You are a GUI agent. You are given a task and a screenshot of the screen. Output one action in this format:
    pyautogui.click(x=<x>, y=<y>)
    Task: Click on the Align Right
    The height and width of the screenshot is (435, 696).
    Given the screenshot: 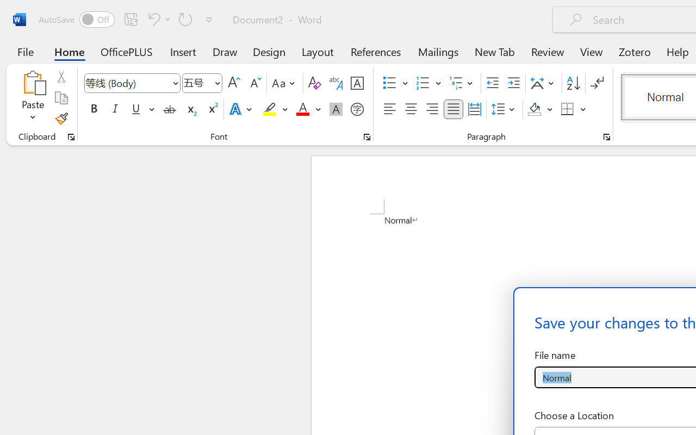 What is the action you would take?
    pyautogui.click(x=432, y=109)
    